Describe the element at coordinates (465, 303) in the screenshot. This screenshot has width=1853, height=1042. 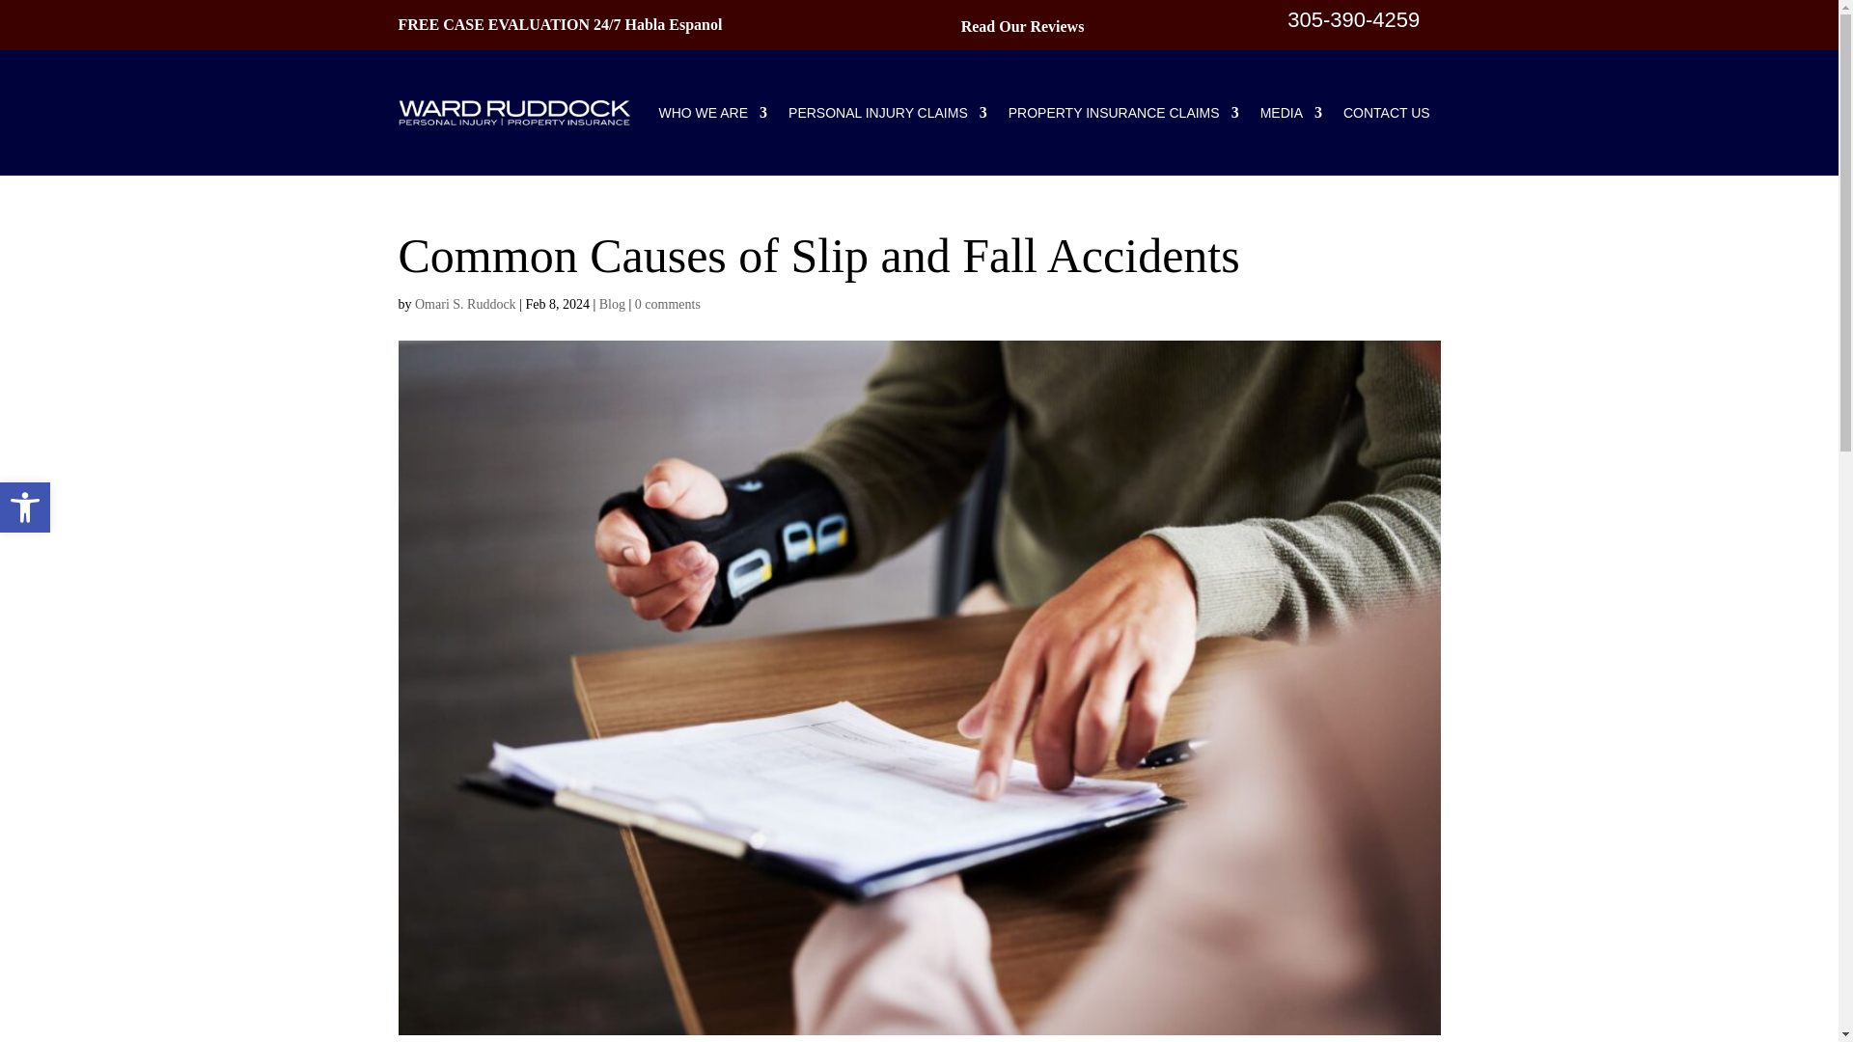
I see `Posts by Omari S. Ruddock` at that location.